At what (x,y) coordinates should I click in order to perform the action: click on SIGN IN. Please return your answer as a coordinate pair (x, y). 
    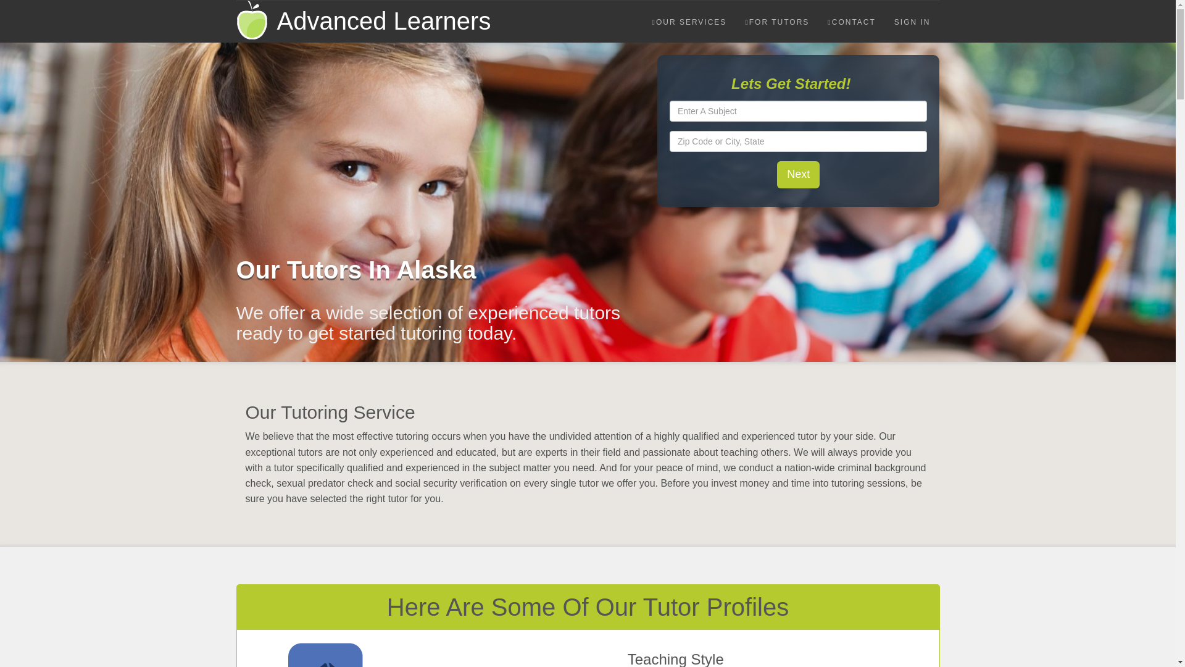
    Looking at the image, I should click on (912, 22).